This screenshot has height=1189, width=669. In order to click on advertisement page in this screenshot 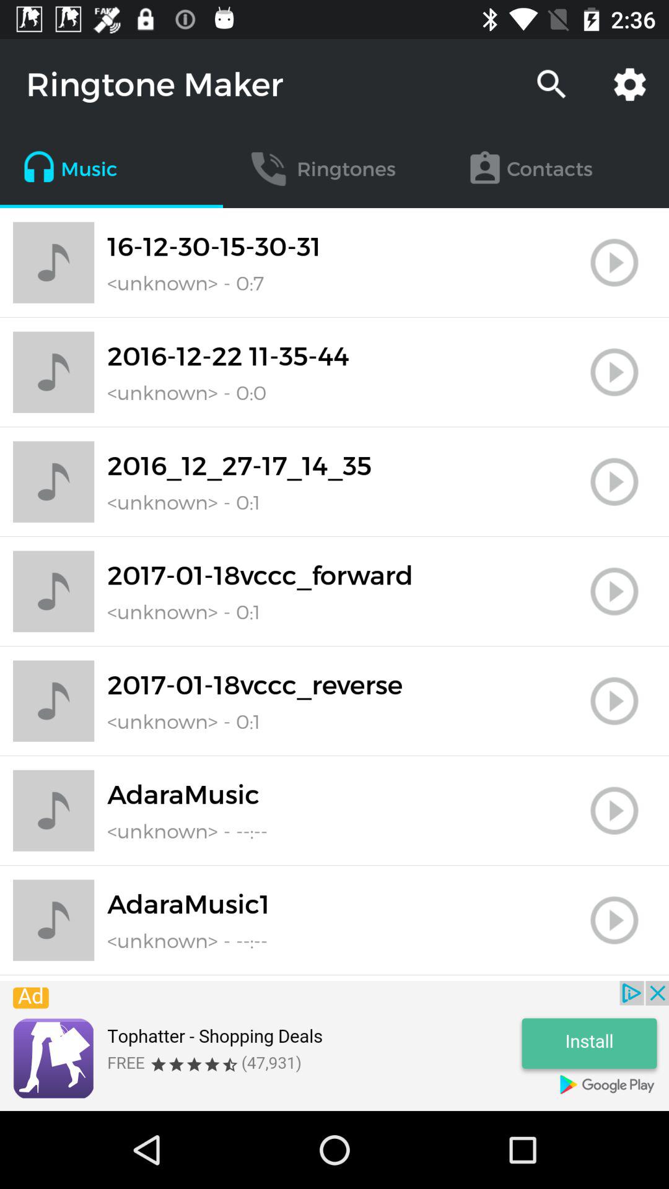, I will do `click(334, 1046)`.